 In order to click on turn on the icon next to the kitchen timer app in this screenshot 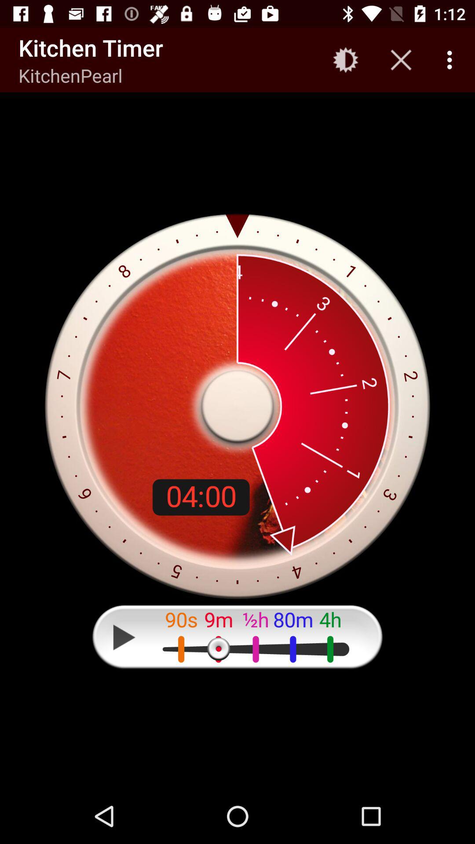, I will do `click(346, 60)`.